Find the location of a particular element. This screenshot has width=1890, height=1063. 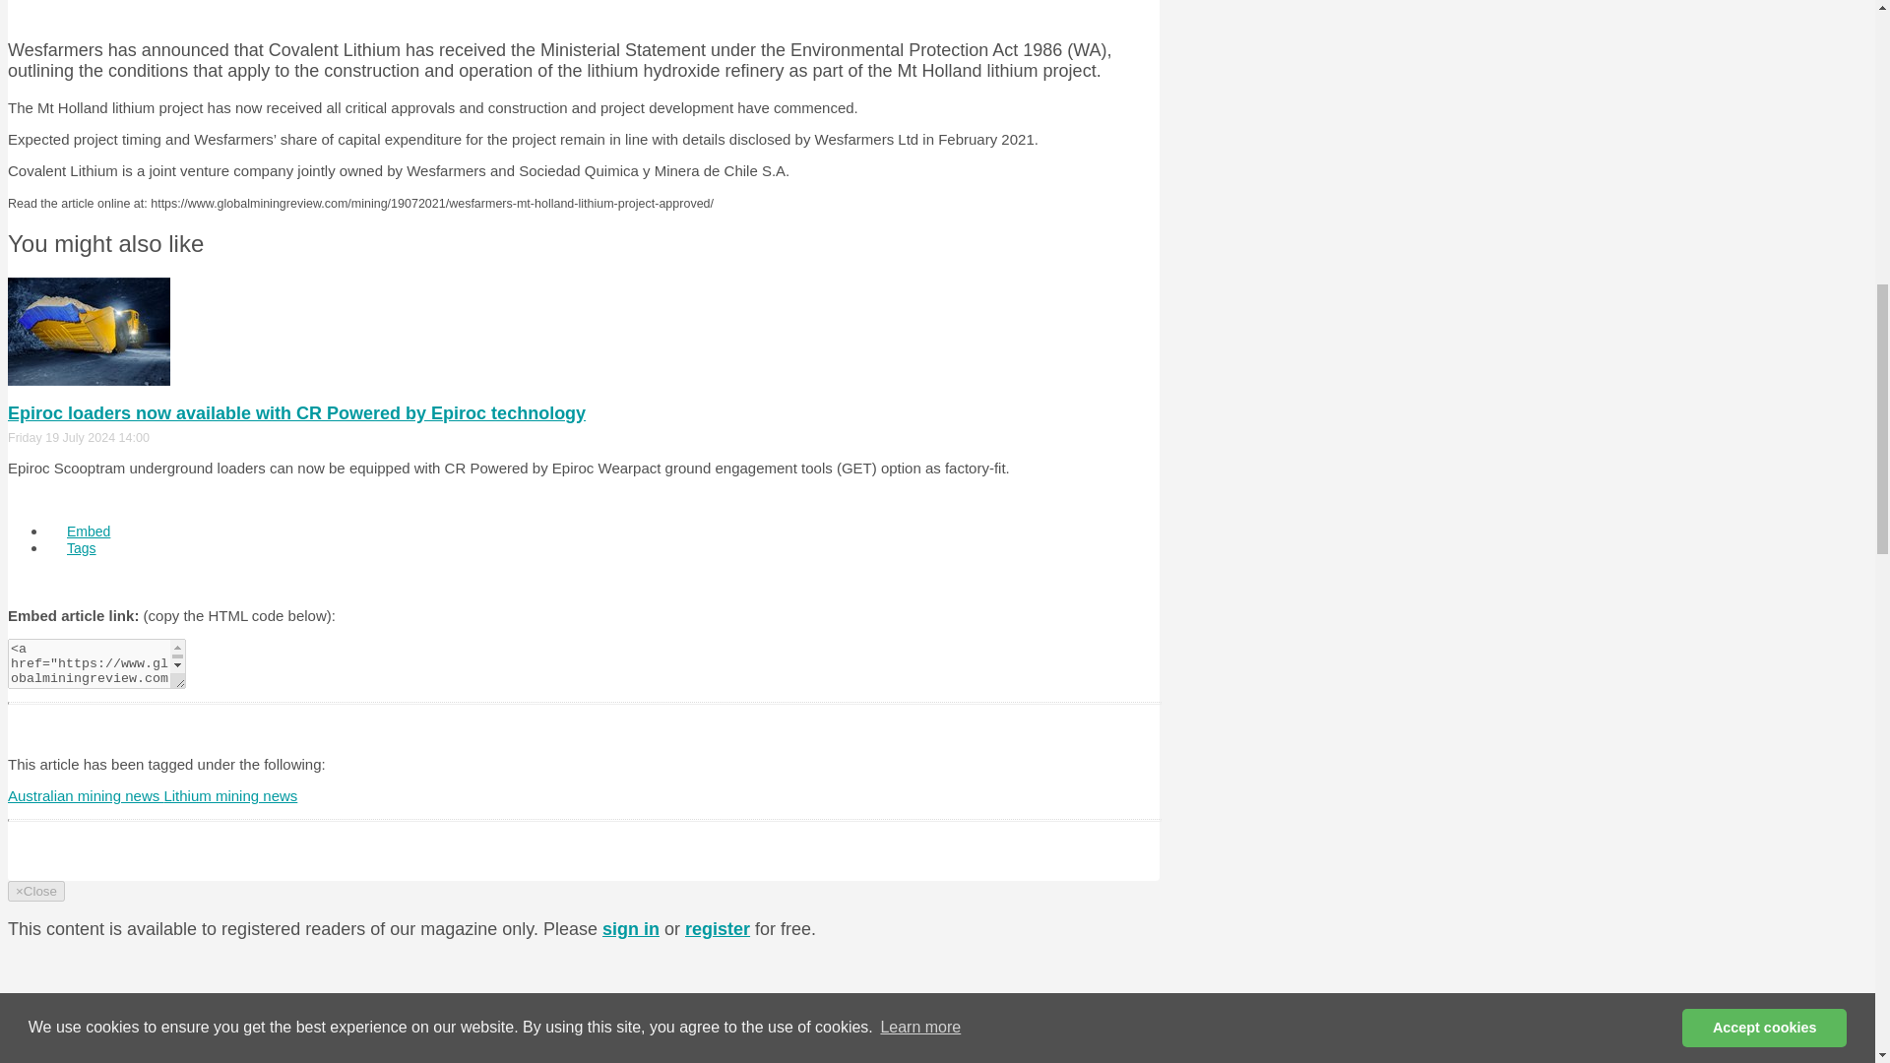

Australian mining news is located at coordinates (85, 795).